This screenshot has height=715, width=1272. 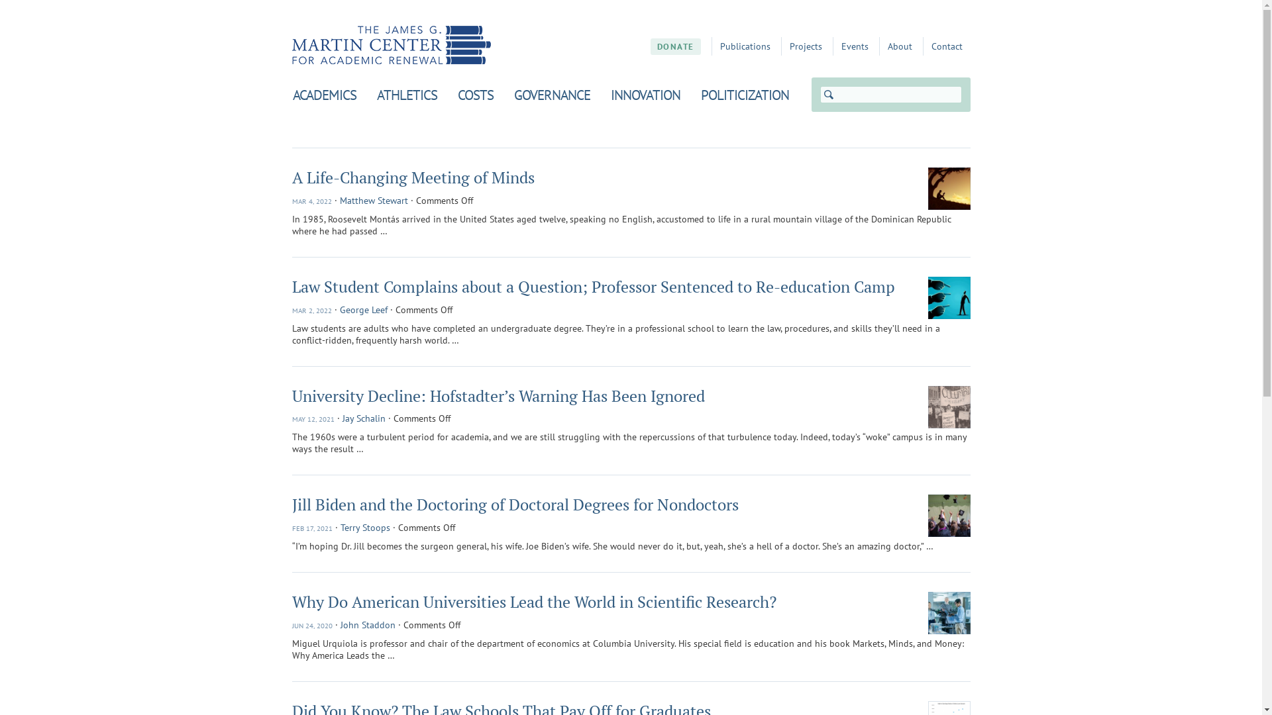 What do you see at coordinates (949, 298) in the screenshot?
I see `Businessman being pointed by giant fingers` at bounding box center [949, 298].